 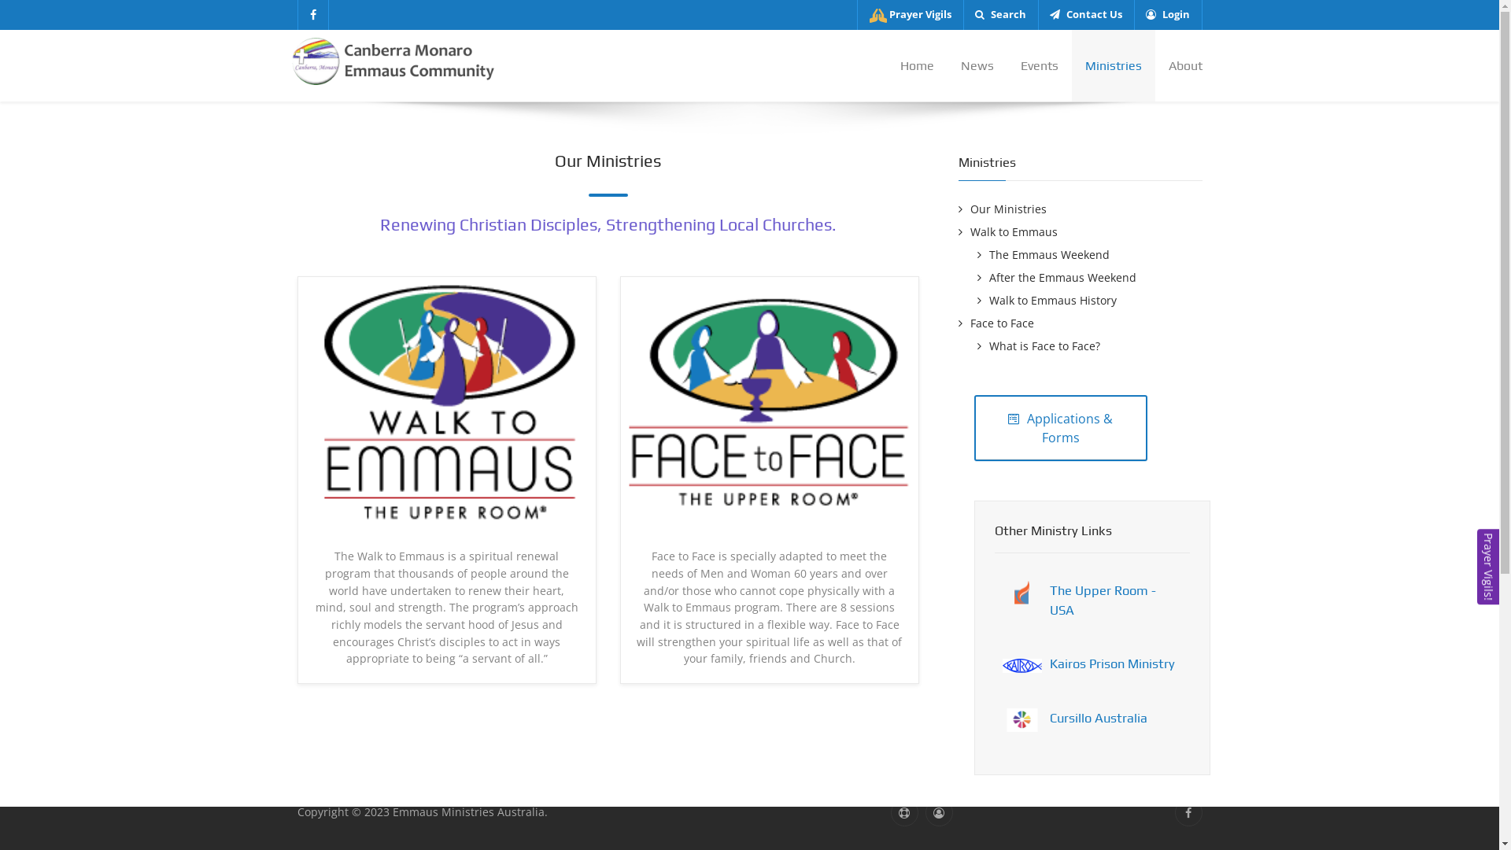 I want to click on Events, so click(x=1040, y=66).